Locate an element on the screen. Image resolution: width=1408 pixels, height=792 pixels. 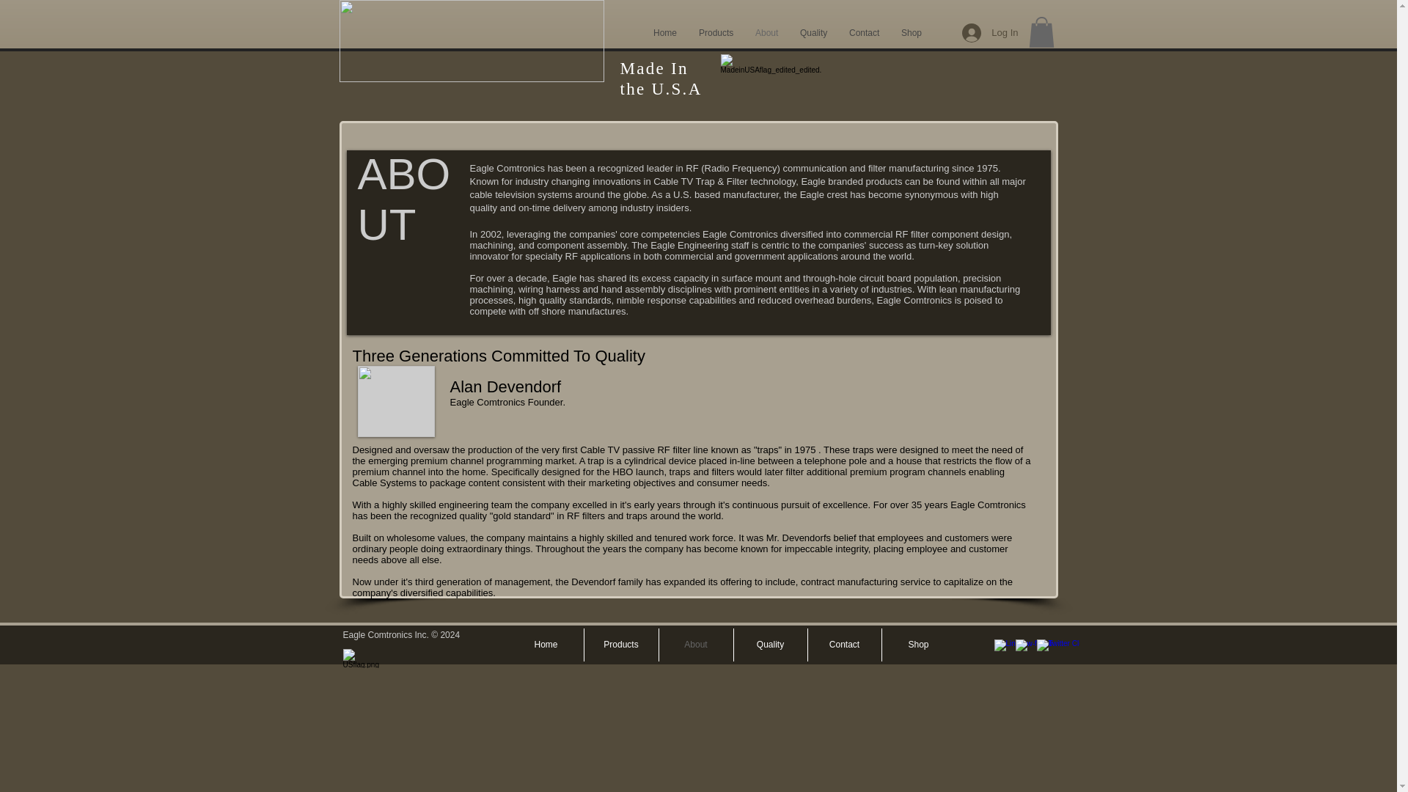
About is located at coordinates (695, 645).